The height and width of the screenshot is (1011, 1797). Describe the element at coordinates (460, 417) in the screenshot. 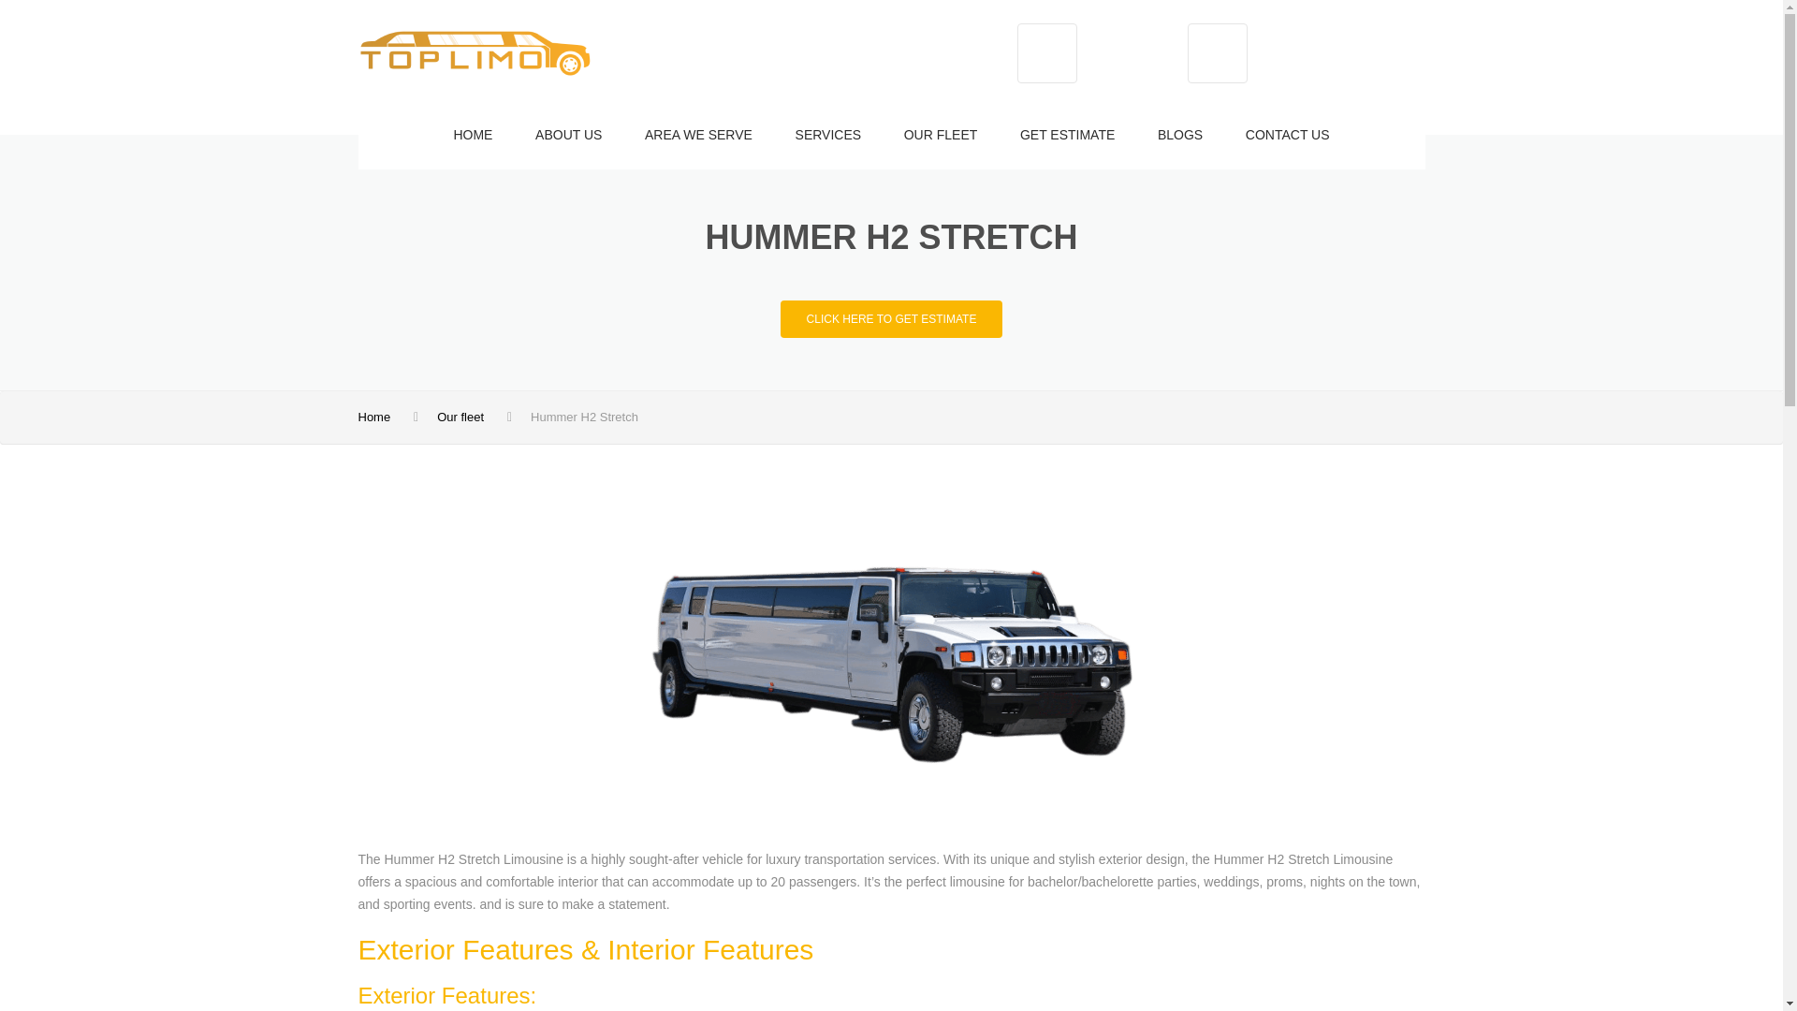

I see `Our fleet` at that location.